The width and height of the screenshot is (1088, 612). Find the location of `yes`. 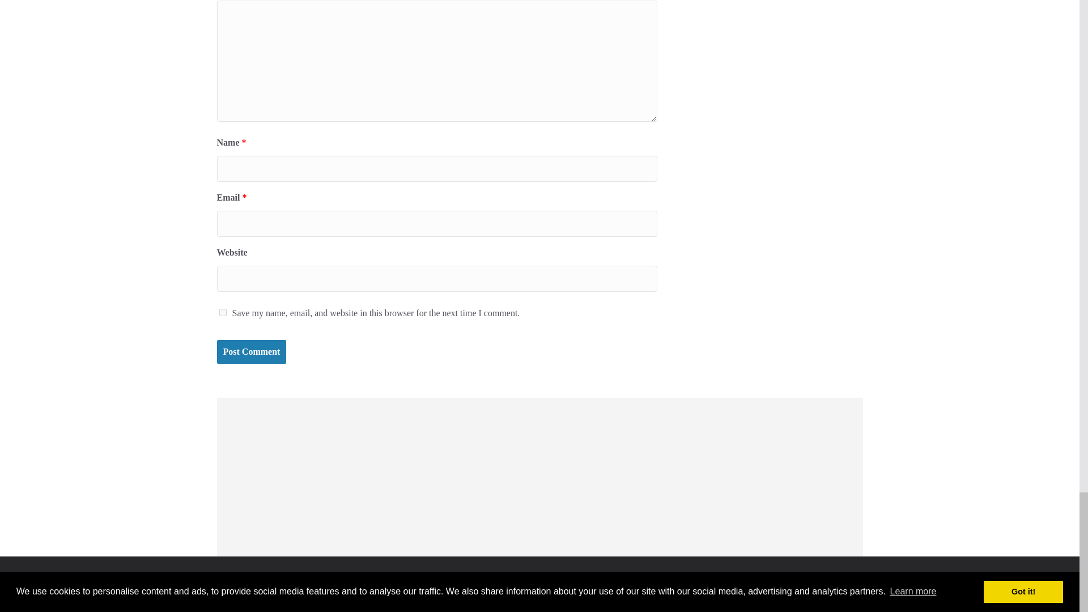

yes is located at coordinates (222, 313).